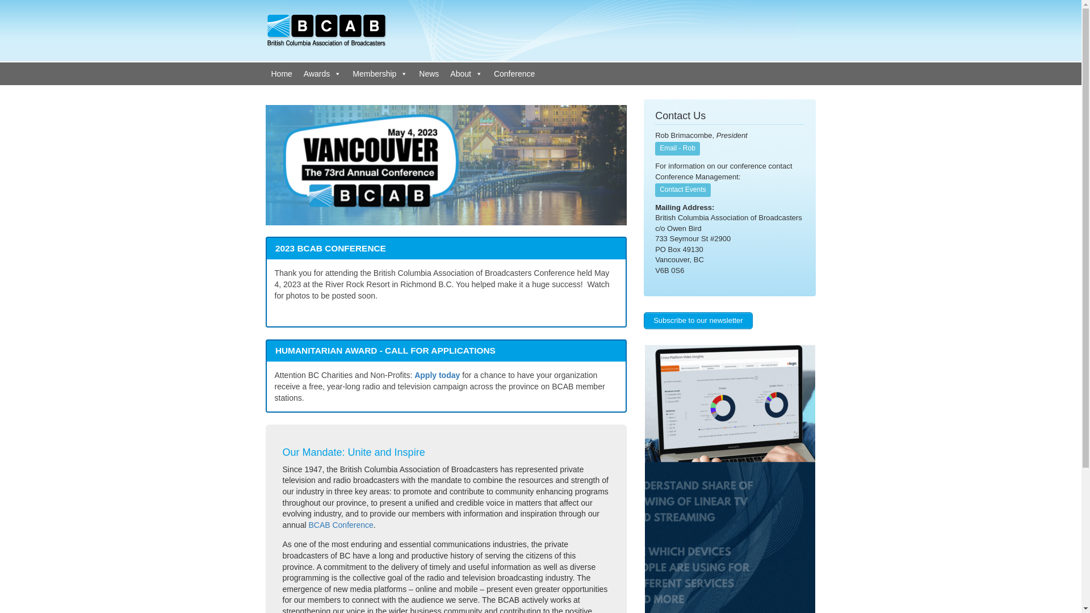 The image size is (1090, 613). Describe the element at coordinates (322, 74) in the screenshot. I see `Awards` at that location.